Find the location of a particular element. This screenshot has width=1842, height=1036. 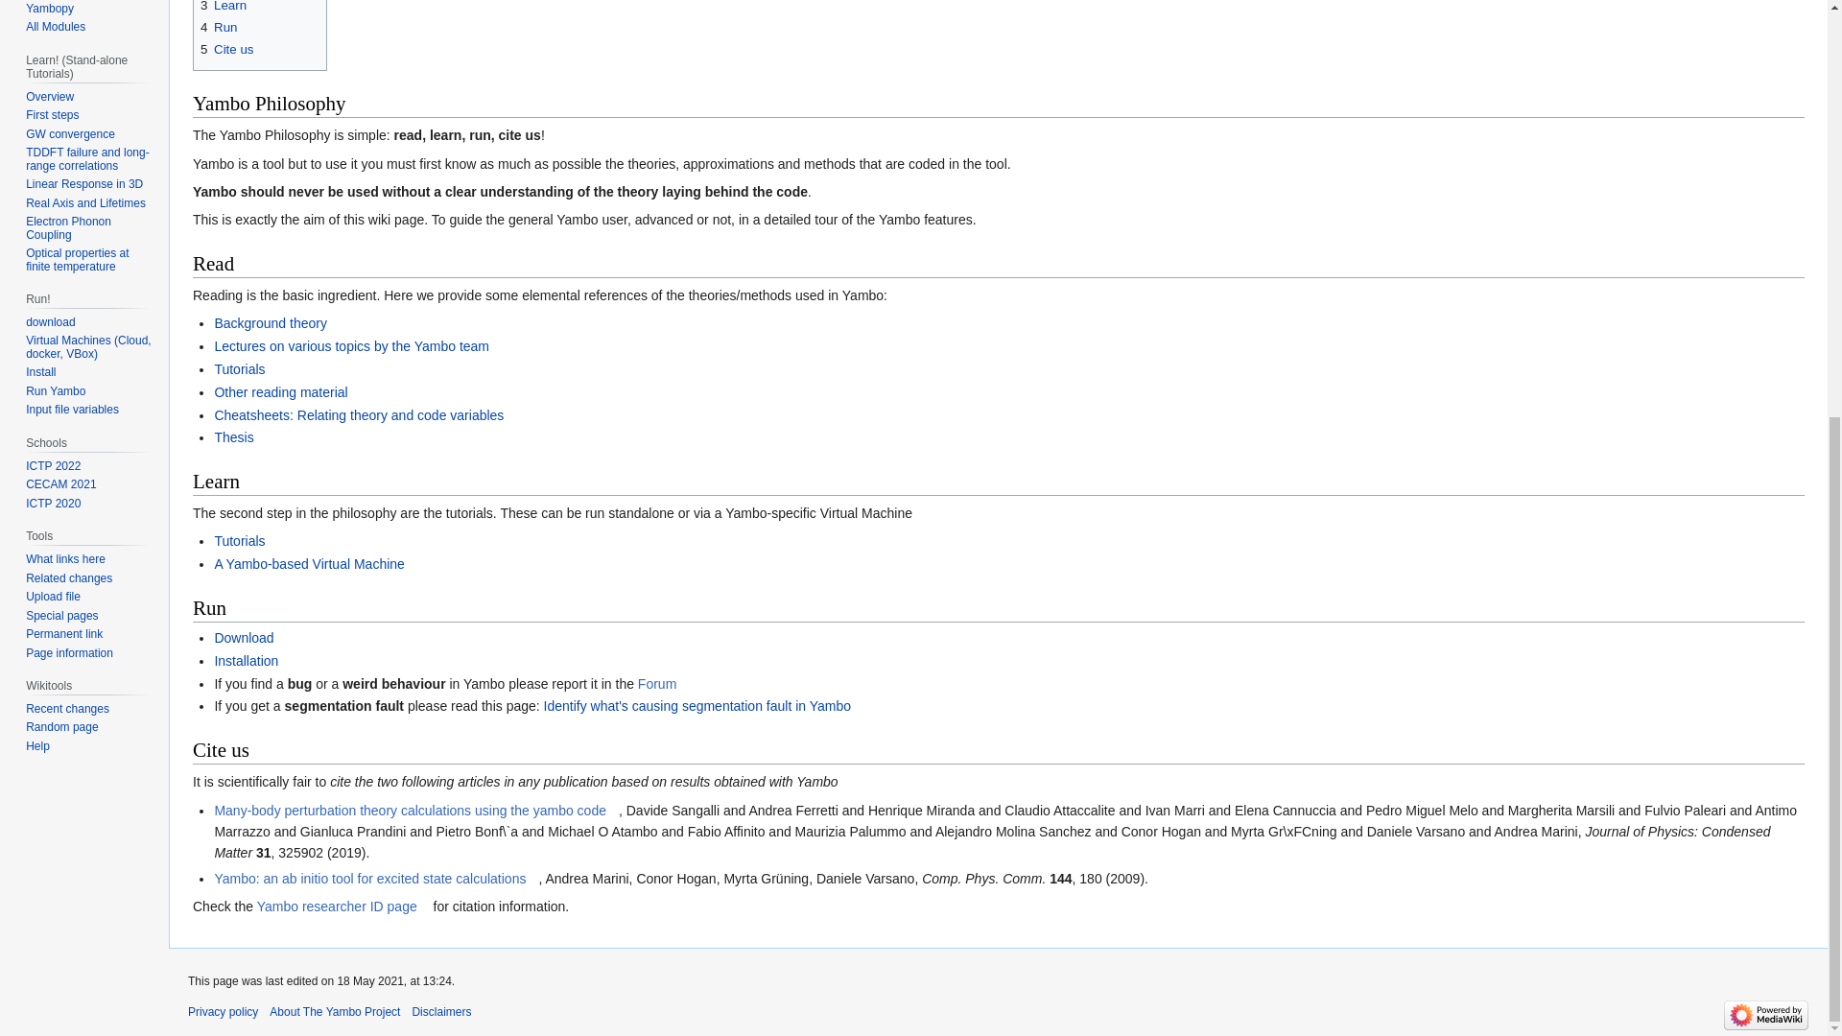

Installation is located at coordinates (246, 660).